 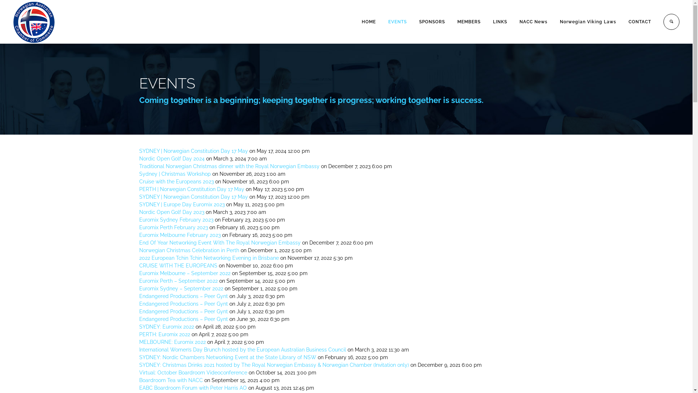 I want to click on SYDNEY | Norwegian Constitution Day 17 May, so click(x=193, y=151).